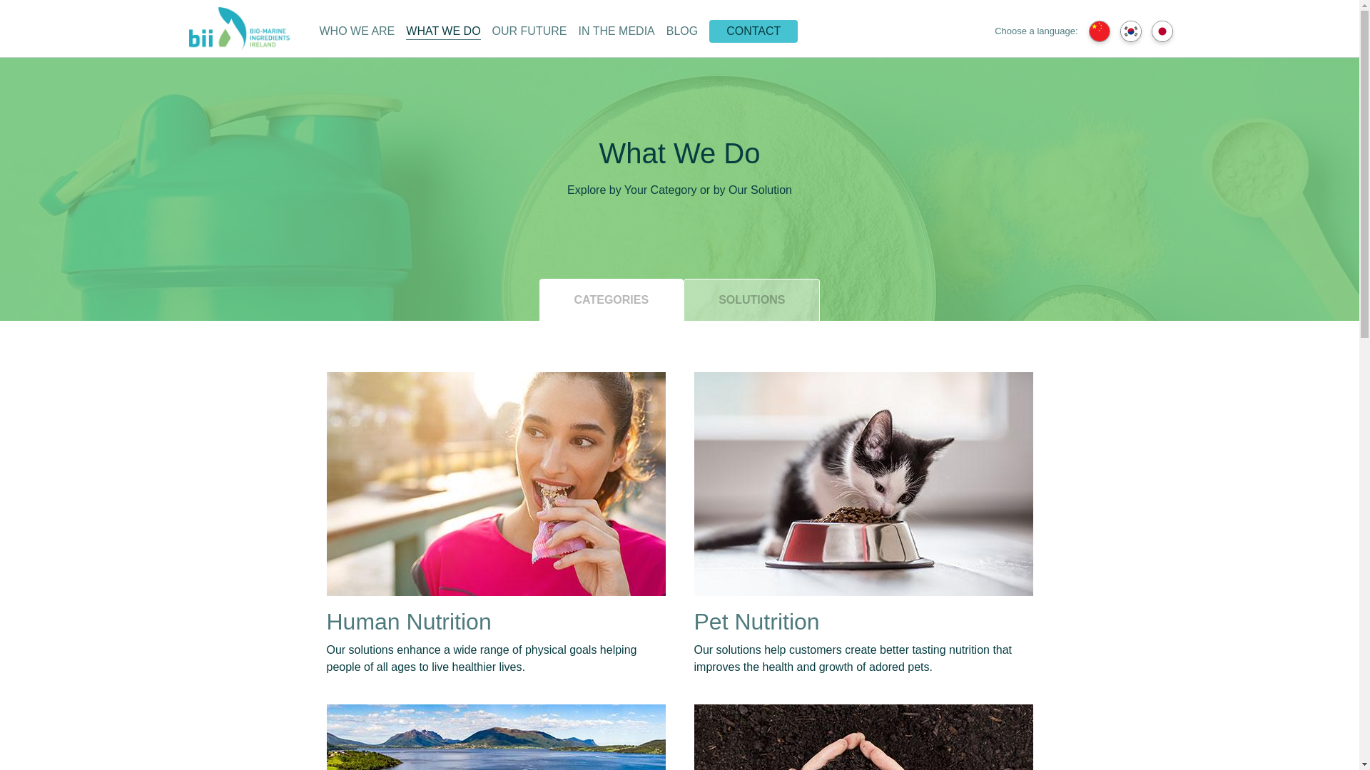  I want to click on BLOG, so click(681, 31).